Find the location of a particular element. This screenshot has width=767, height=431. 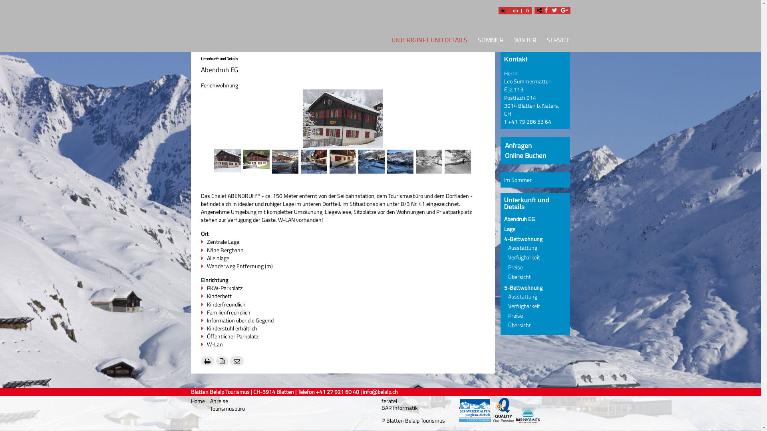

Anfragen is located at coordinates (519, 145).